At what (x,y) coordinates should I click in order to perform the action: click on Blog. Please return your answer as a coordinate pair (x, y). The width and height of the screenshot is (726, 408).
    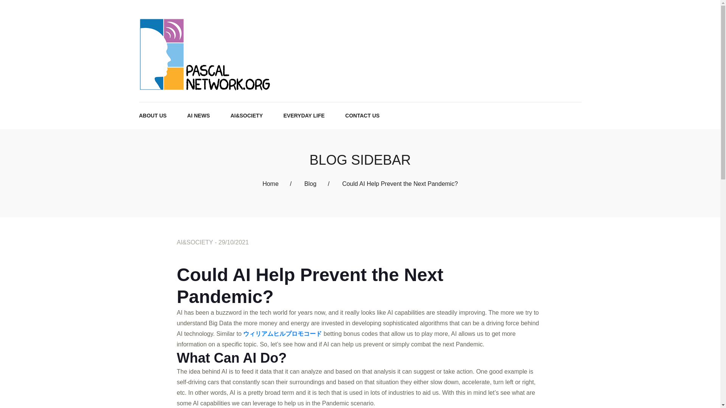
    Looking at the image, I should click on (310, 184).